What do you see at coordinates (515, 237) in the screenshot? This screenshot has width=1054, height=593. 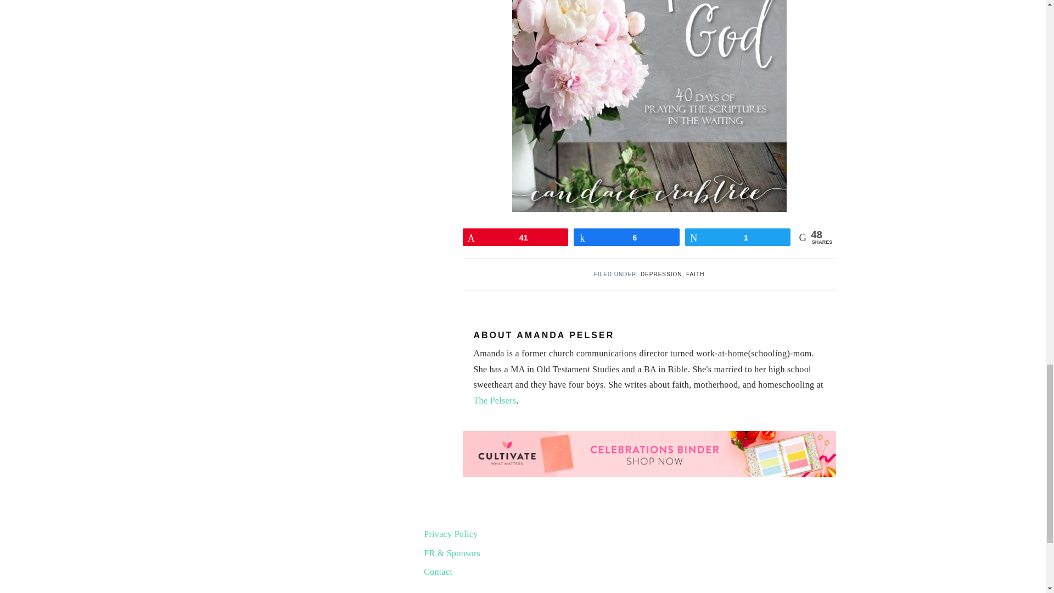 I see `41` at bounding box center [515, 237].